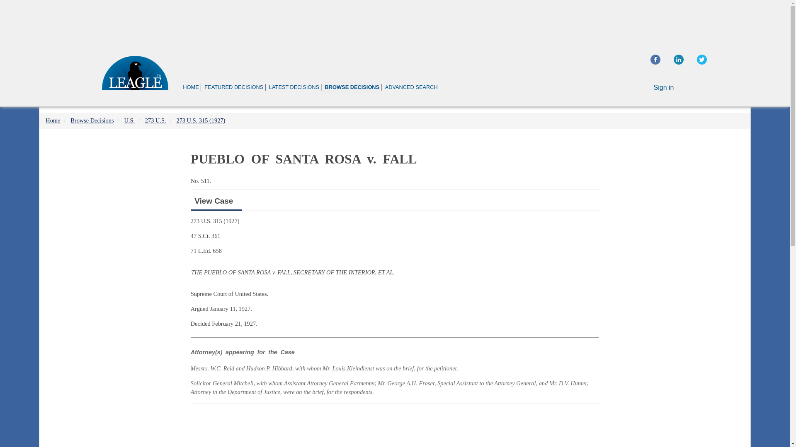 The width and height of the screenshot is (796, 447). I want to click on FEATURED DECISIONS, so click(233, 87).